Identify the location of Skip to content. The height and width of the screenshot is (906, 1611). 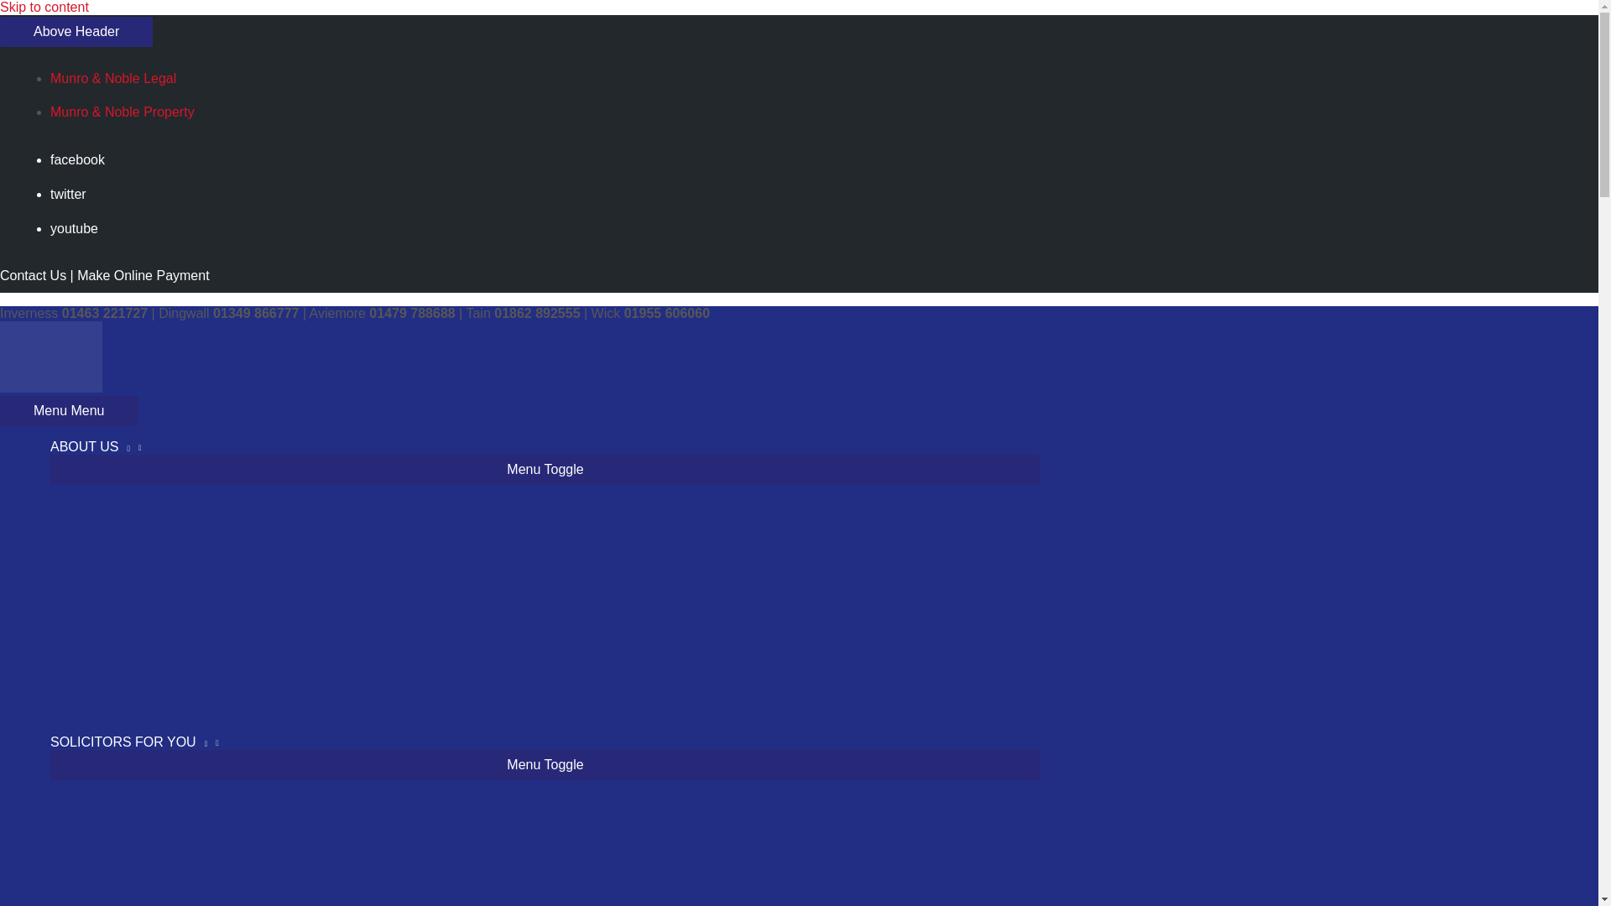
(44, 7).